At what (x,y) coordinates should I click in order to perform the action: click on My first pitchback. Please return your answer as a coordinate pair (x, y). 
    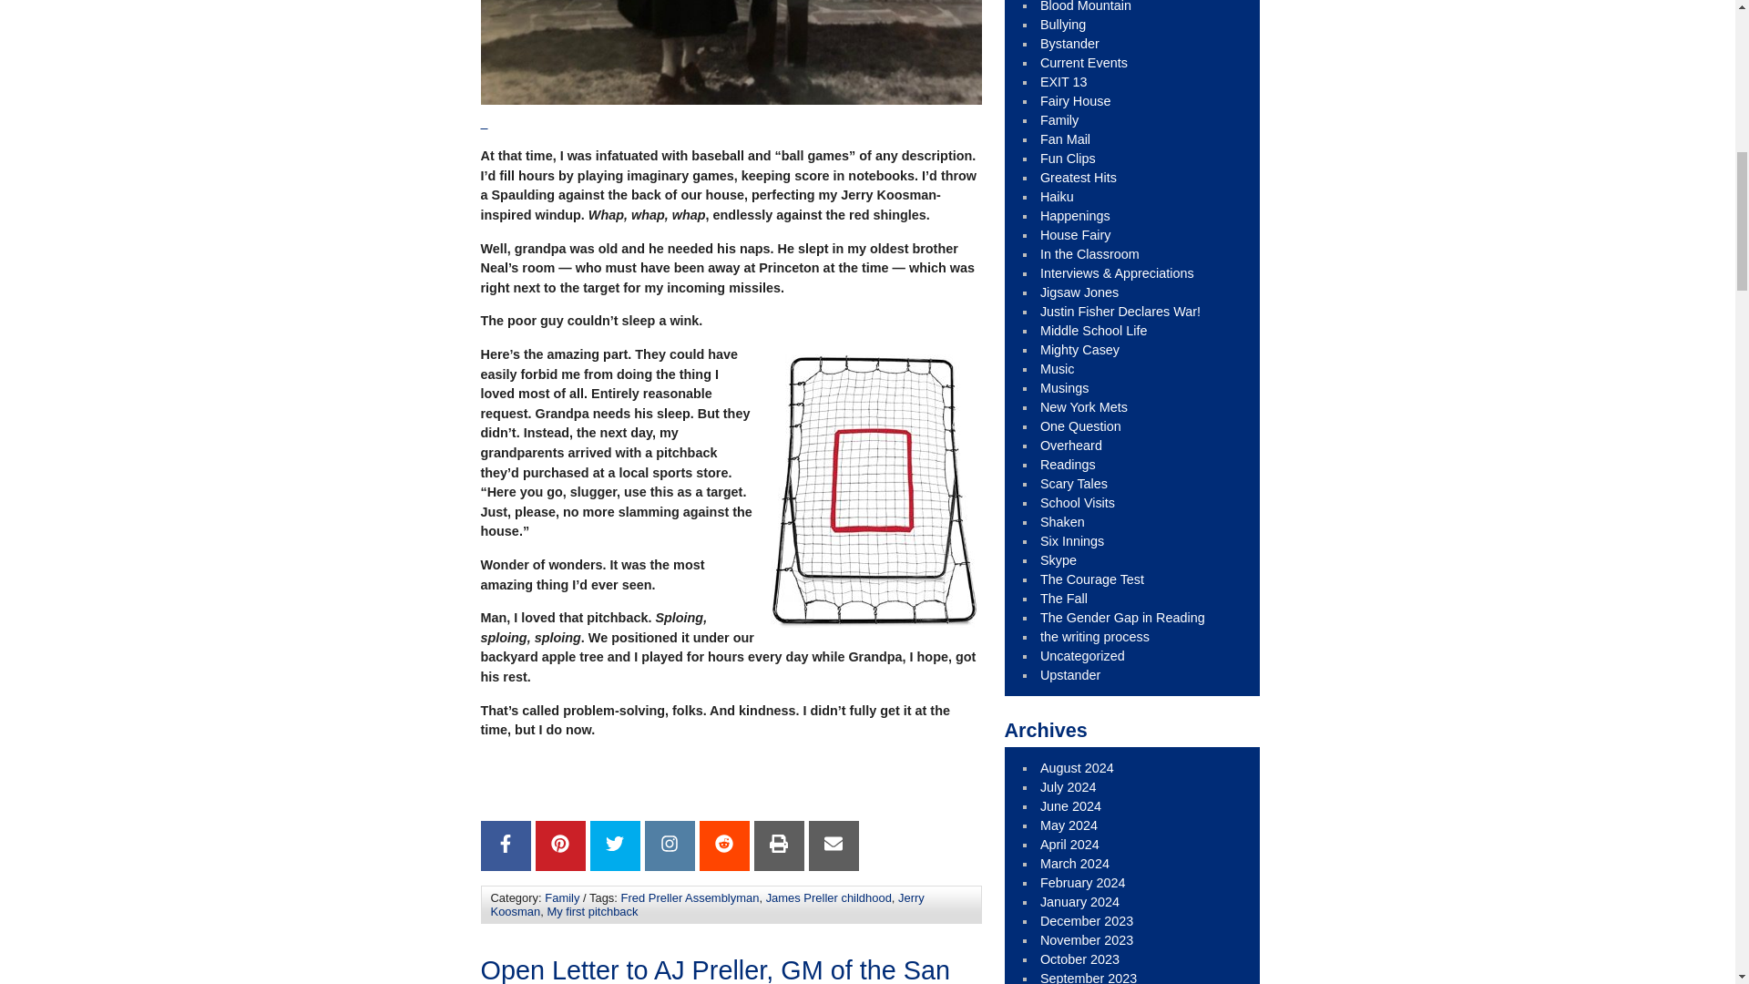
    Looking at the image, I should click on (592, 911).